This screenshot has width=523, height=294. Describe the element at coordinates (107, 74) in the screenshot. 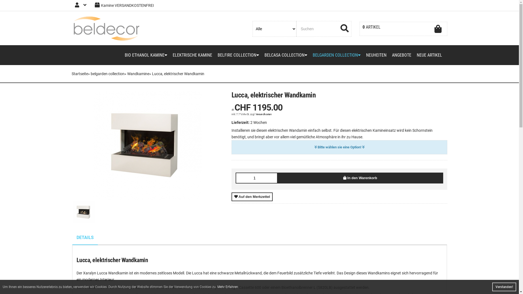

I see `belgarden collection` at that location.